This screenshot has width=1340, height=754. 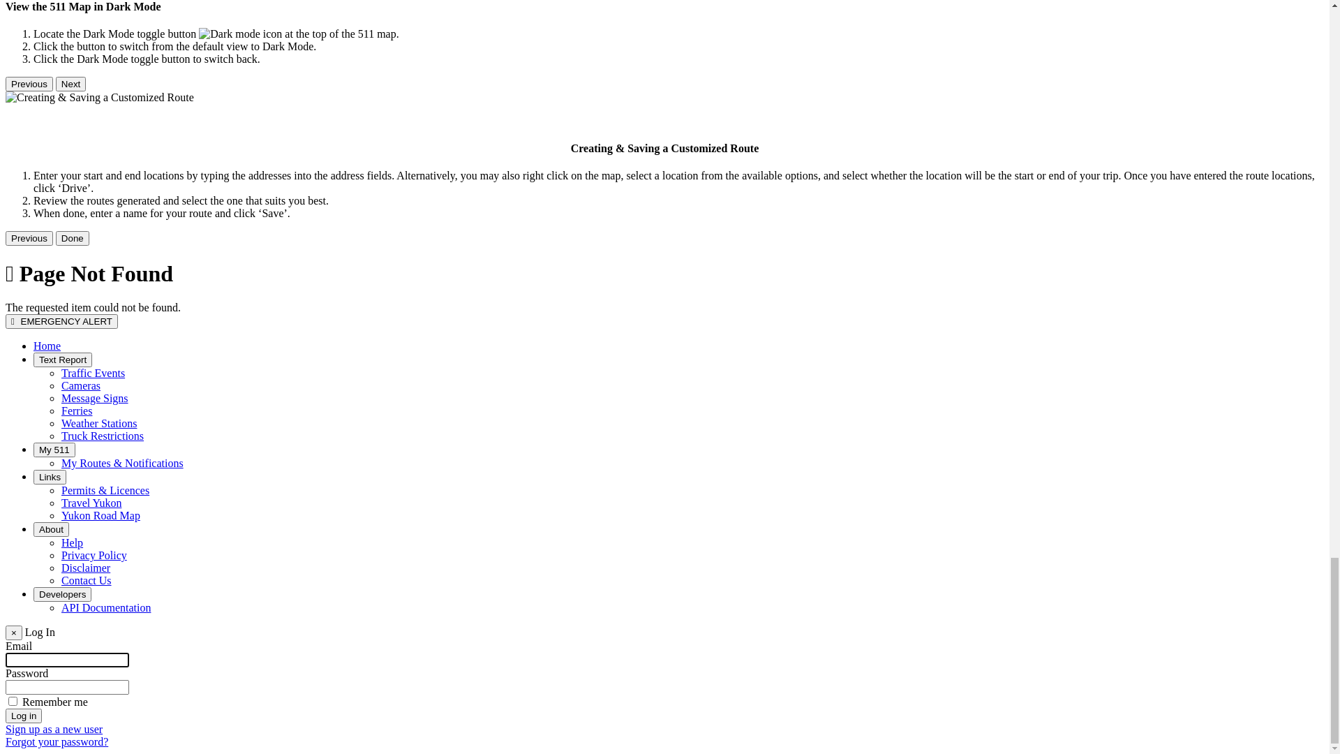 I want to click on Privacy Policy, so click(x=94, y=695).